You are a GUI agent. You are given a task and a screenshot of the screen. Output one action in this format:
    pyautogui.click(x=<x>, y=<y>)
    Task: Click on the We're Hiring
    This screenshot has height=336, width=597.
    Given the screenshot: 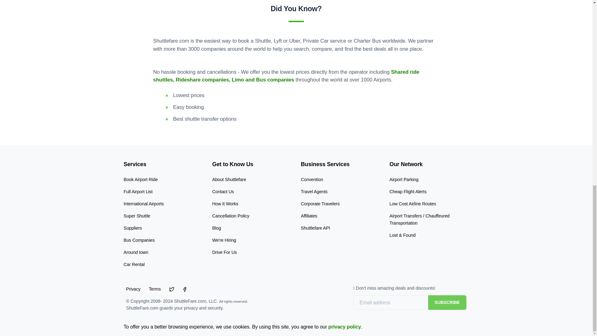 What is the action you would take?
    pyautogui.click(x=224, y=240)
    